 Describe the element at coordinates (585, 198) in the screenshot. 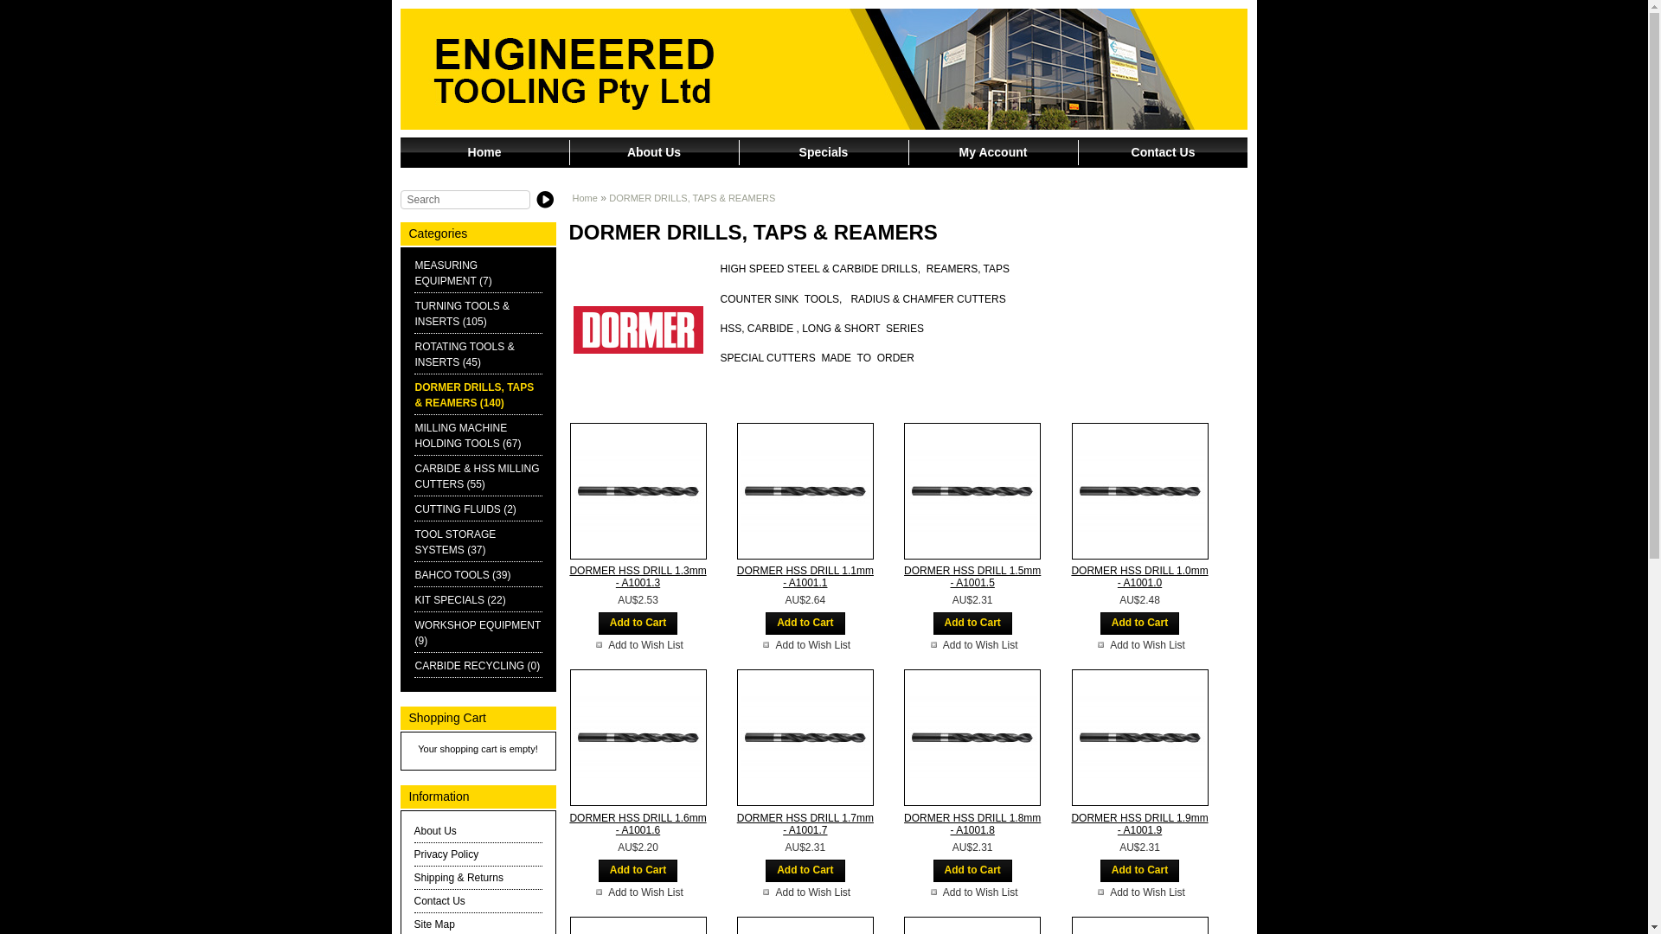

I see `Home` at that location.